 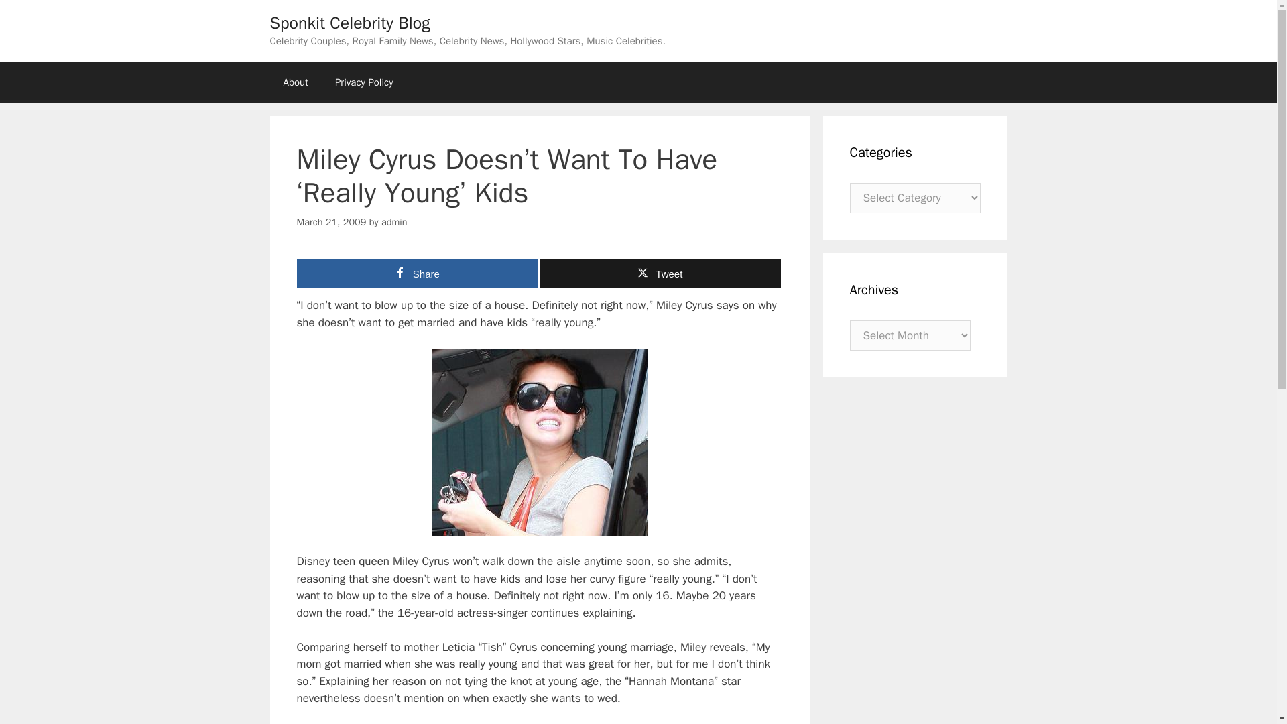 What do you see at coordinates (417, 273) in the screenshot?
I see `Share` at bounding box center [417, 273].